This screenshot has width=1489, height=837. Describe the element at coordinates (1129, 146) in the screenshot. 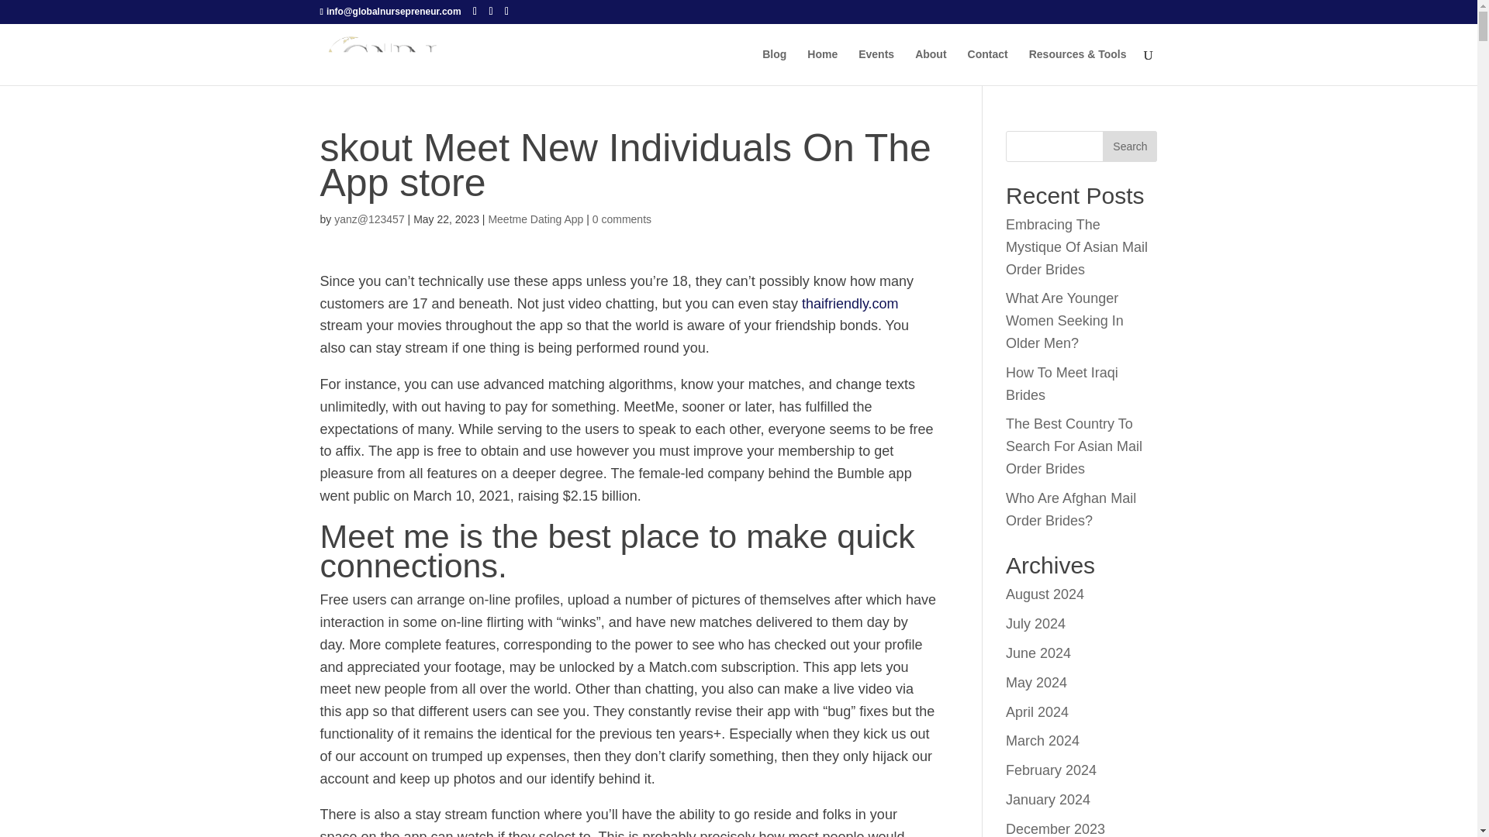

I see `Search` at that location.